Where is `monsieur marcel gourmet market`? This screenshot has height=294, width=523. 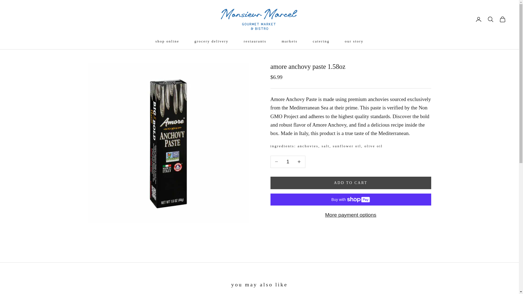 monsieur marcel gourmet market is located at coordinates (259, 19).